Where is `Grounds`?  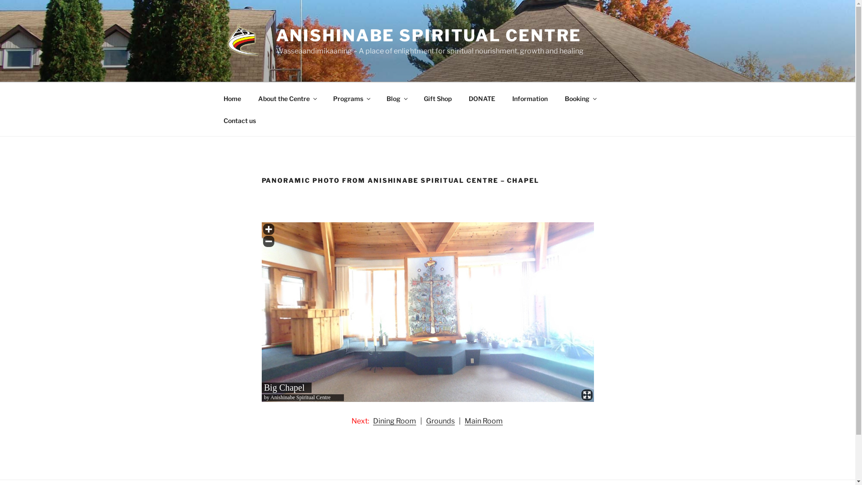
Grounds is located at coordinates (440, 421).